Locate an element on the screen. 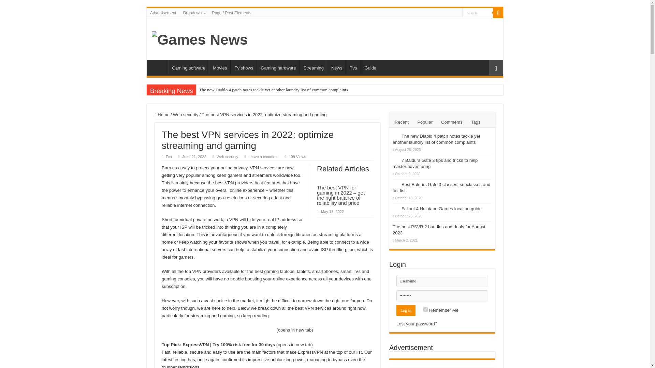 This screenshot has width=655, height=368. Search is located at coordinates (478, 12).